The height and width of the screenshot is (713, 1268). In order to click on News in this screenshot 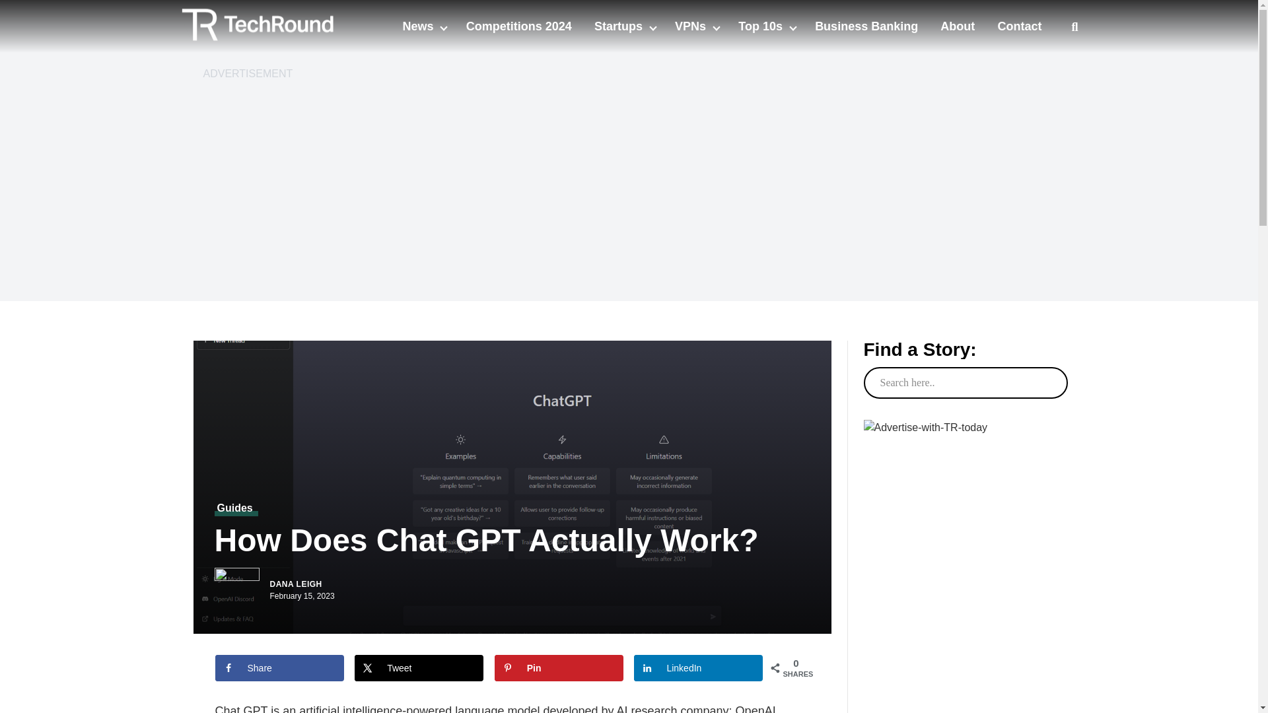, I will do `click(419, 26)`.